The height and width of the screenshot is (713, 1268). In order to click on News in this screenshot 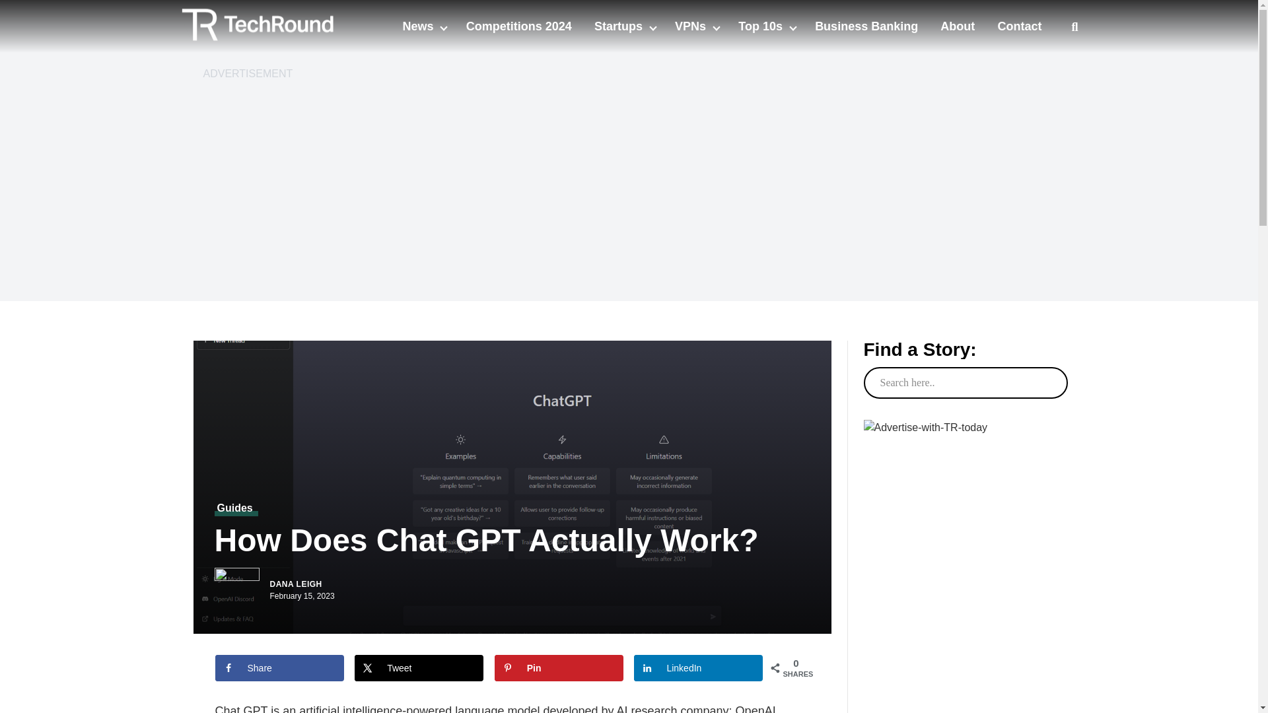, I will do `click(419, 26)`.